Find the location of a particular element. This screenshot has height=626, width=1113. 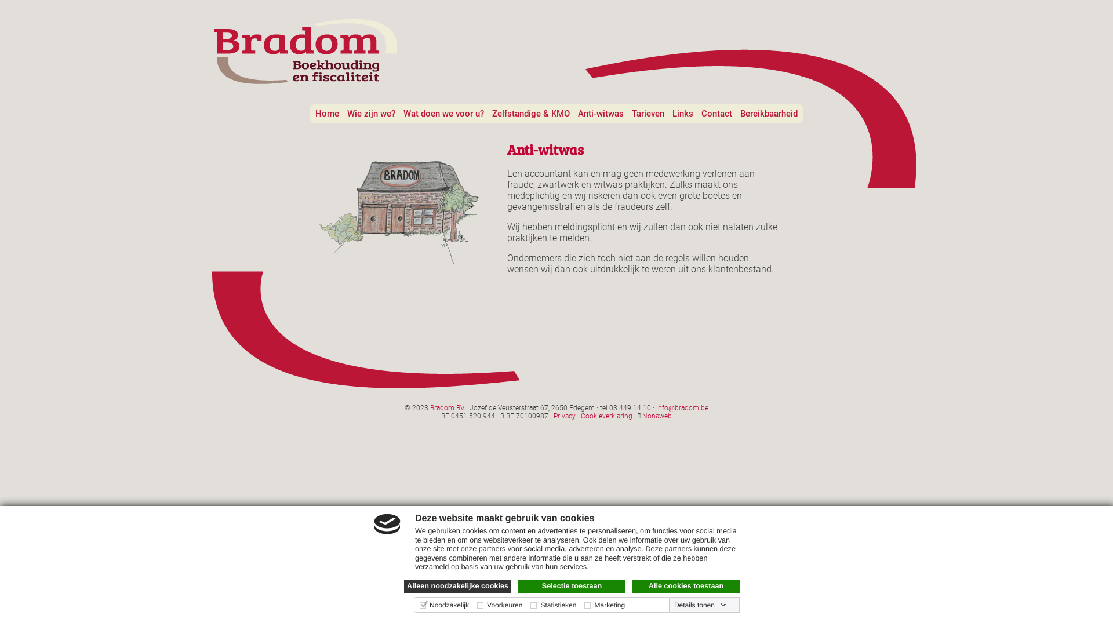

Contact is located at coordinates (716, 114).